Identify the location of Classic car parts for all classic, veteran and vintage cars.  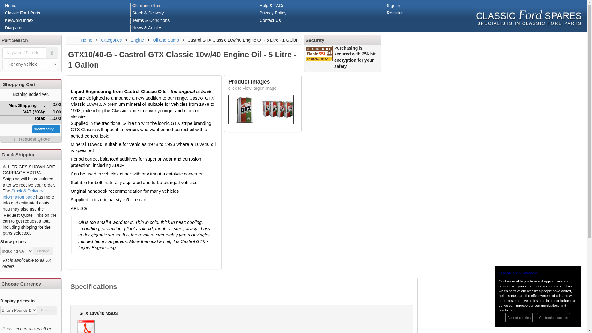
(10, 5).